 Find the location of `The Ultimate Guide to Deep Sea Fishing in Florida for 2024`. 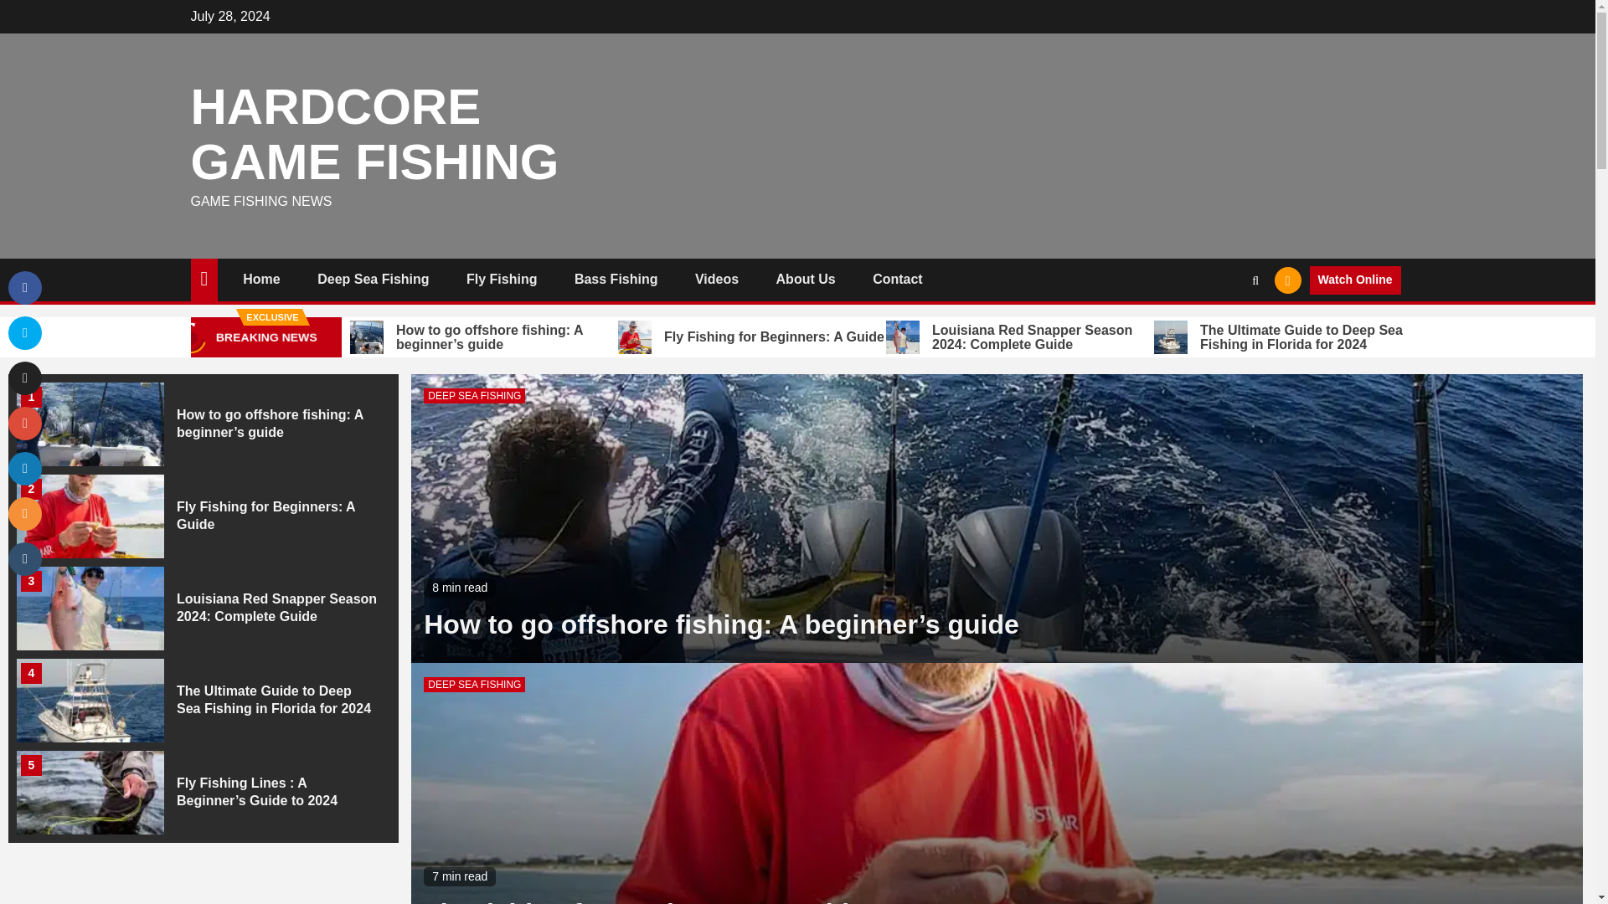

The Ultimate Guide to Deep Sea Fishing in Florida for 2024 is located at coordinates (274, 700).